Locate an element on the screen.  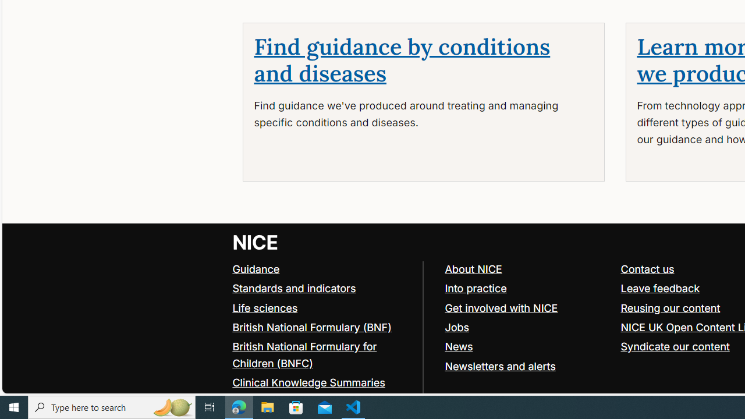
British National Formulary for Children (BNFC) is located at coordinates (322, 355).